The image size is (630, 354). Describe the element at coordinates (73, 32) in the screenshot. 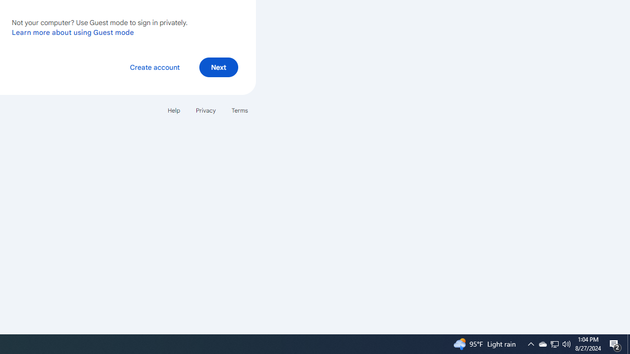

I see `Learn more about using Guest mode` at that location.